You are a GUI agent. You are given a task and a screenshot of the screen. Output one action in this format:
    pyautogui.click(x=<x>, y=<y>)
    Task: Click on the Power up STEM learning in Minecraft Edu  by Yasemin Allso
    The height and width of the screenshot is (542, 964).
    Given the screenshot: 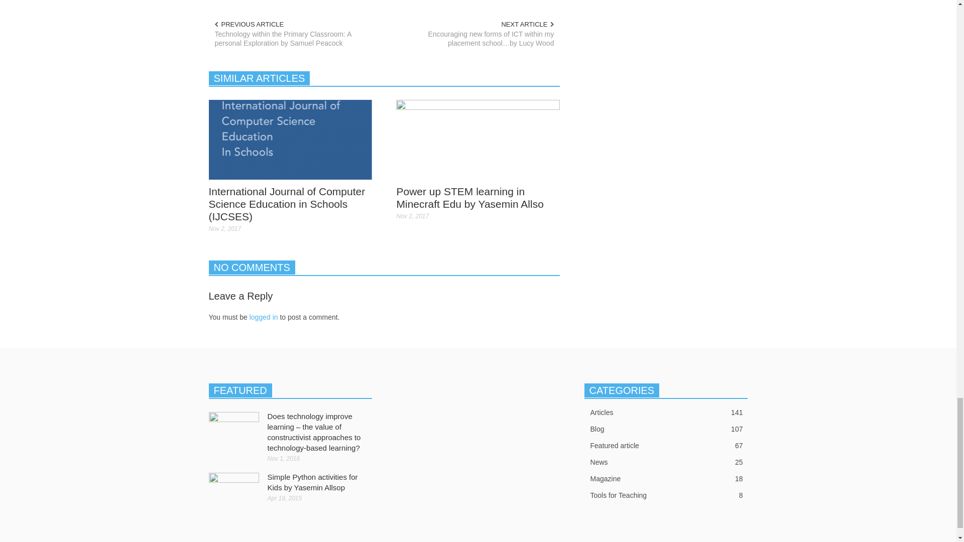 What is the action you would take?
    pyautogui.click(x=478, y=139)
    